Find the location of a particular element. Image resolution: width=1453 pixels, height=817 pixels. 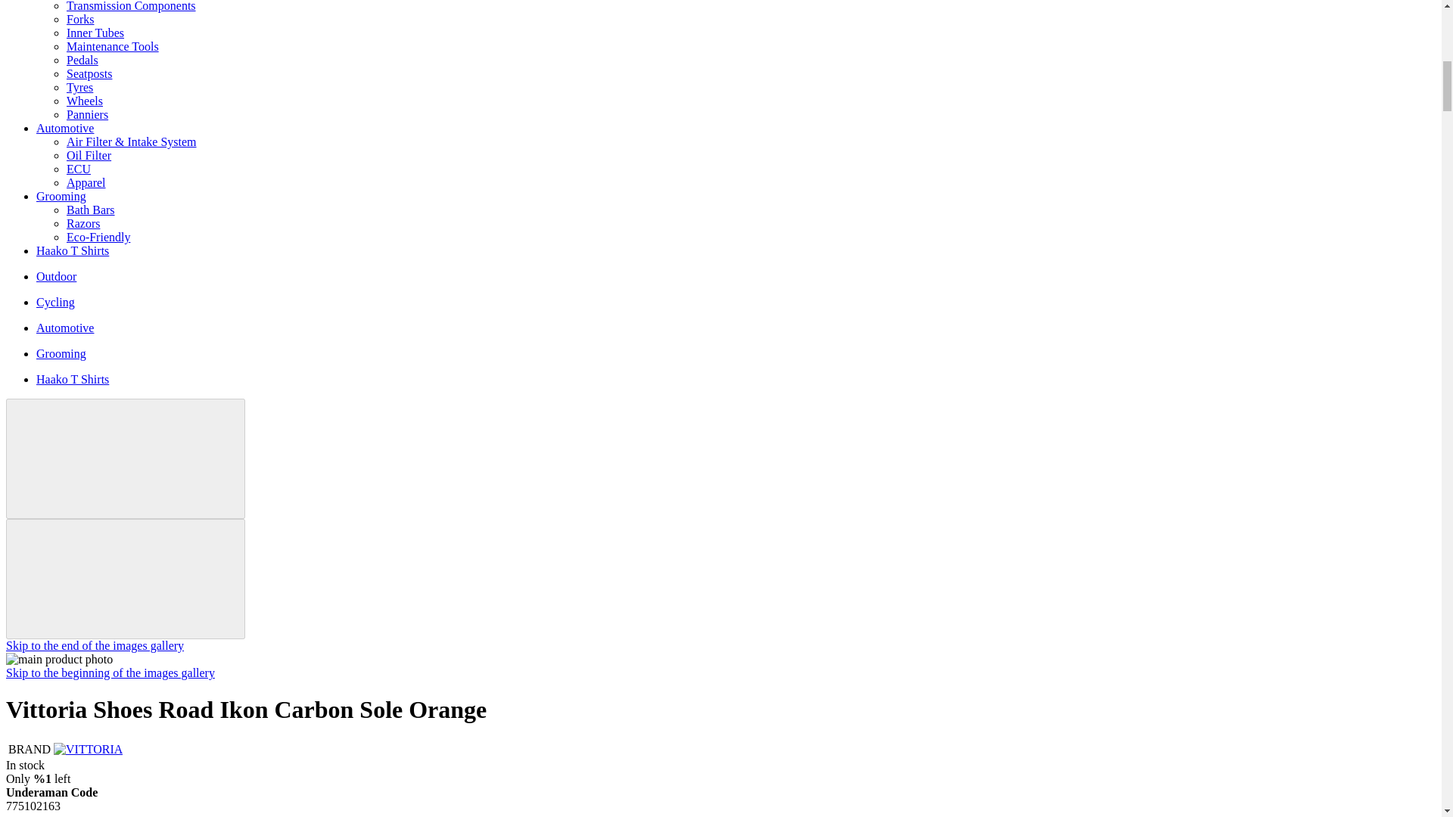

Transmission Components is located at coordinates (132, 6).